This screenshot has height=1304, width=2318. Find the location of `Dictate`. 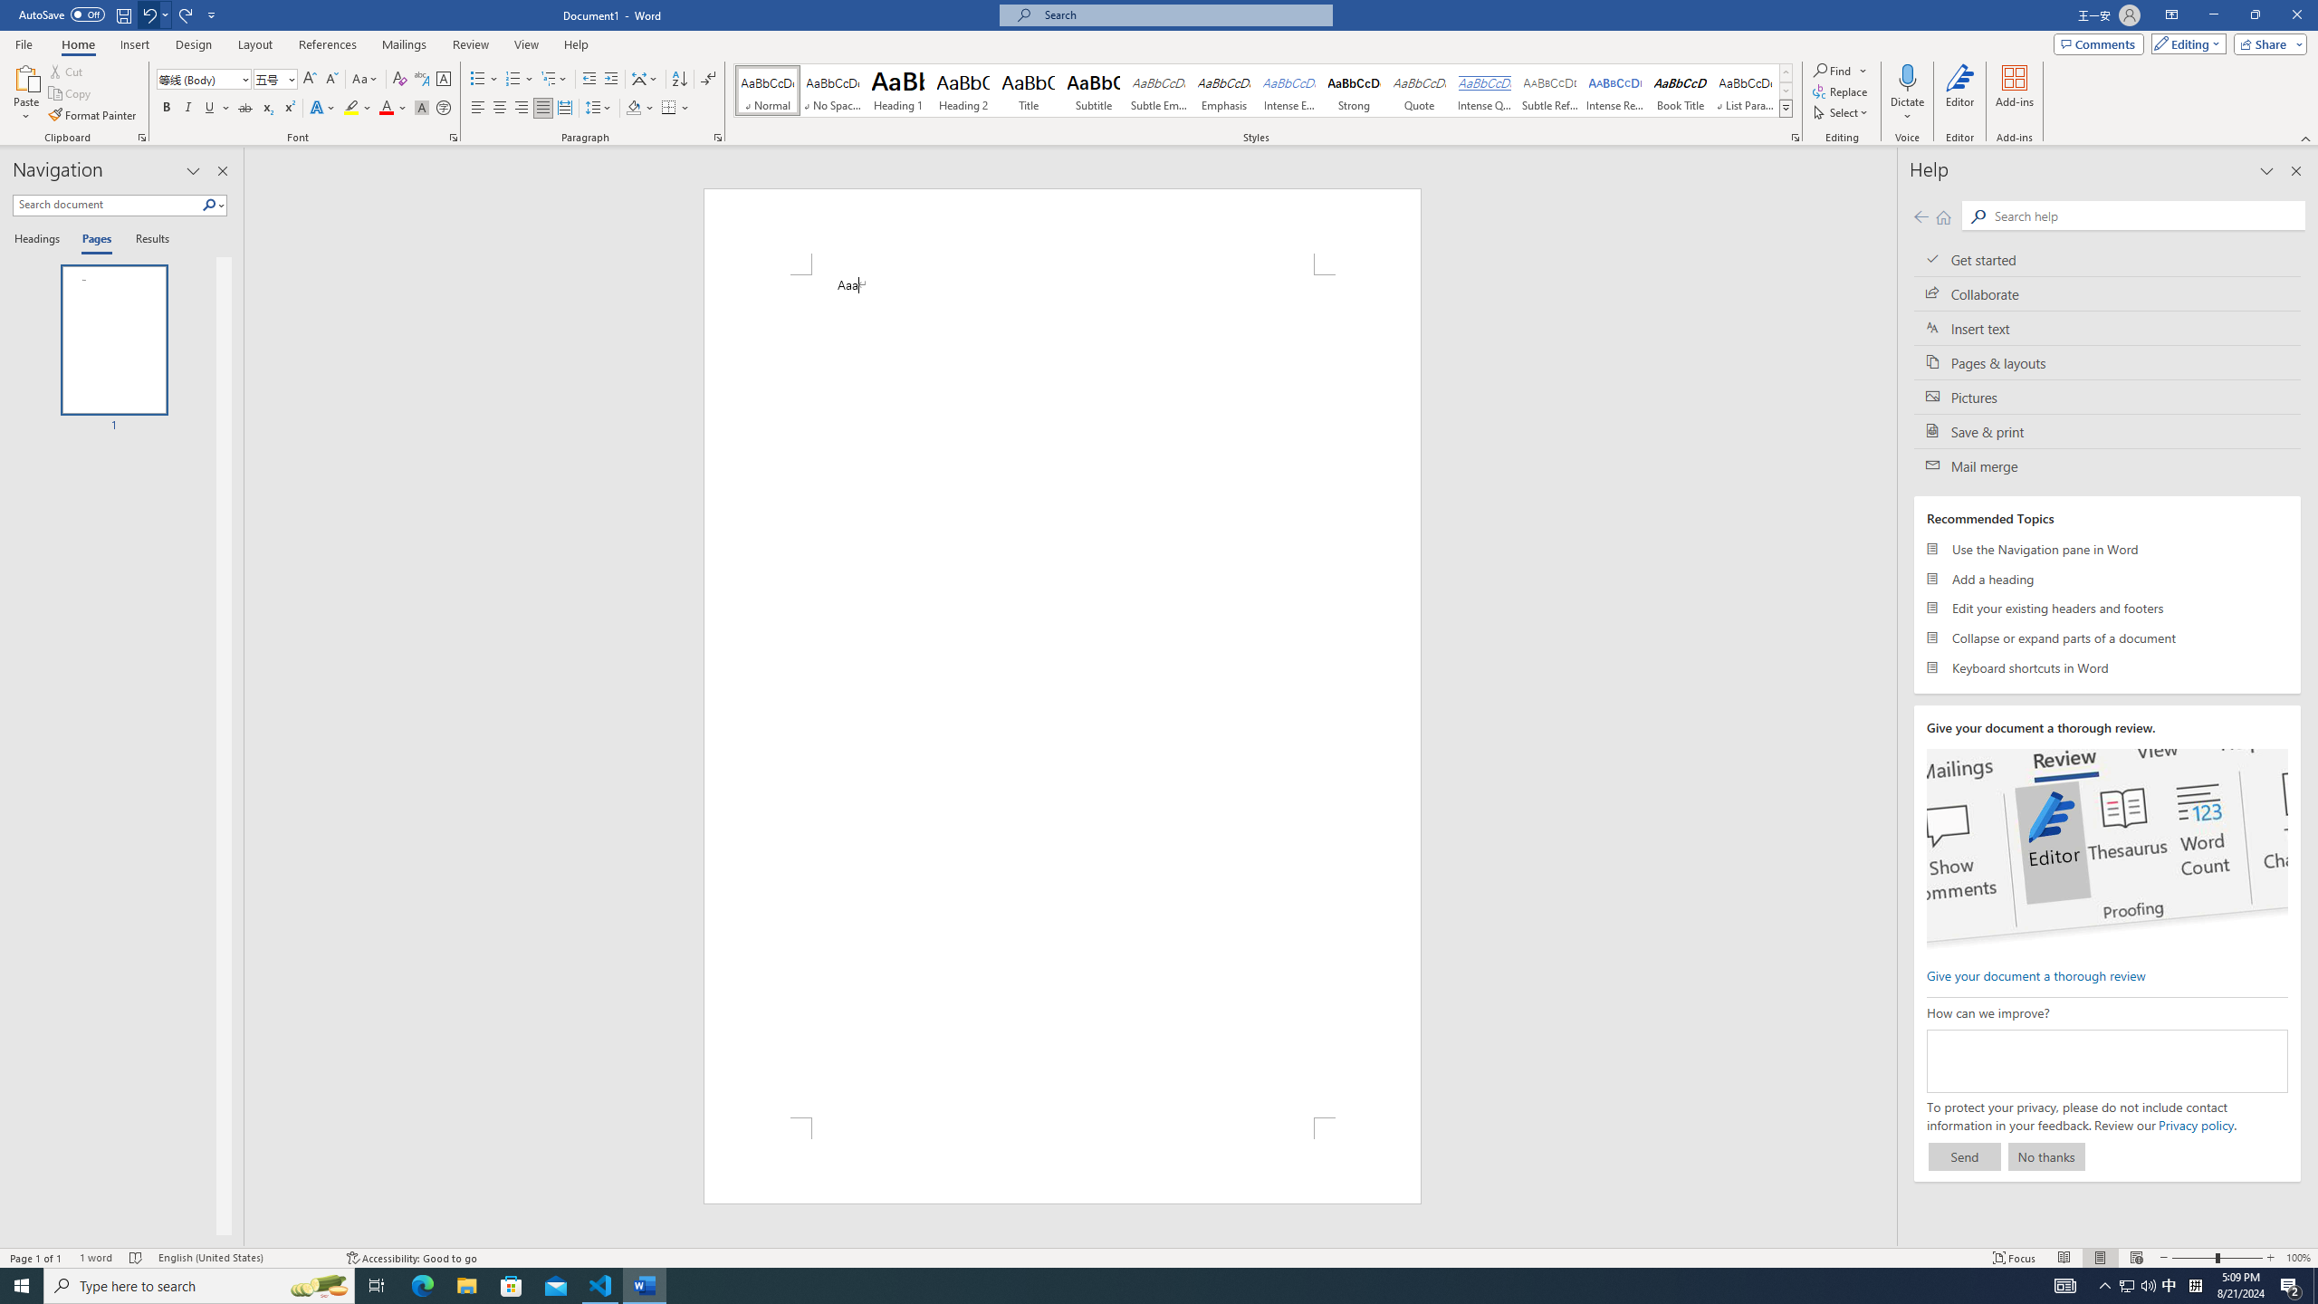

Dictate is located at coordinates (1907, 93).